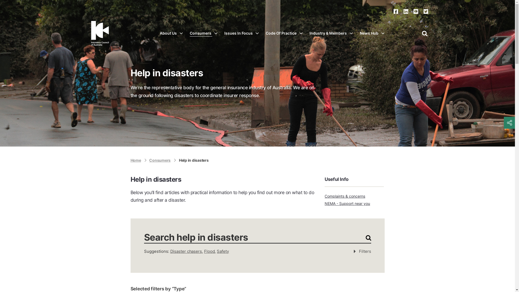 This screenshot has width=519, height=292. Describe the element at coordinates (138, 160) in the screenshot. I see `Home` at that location.